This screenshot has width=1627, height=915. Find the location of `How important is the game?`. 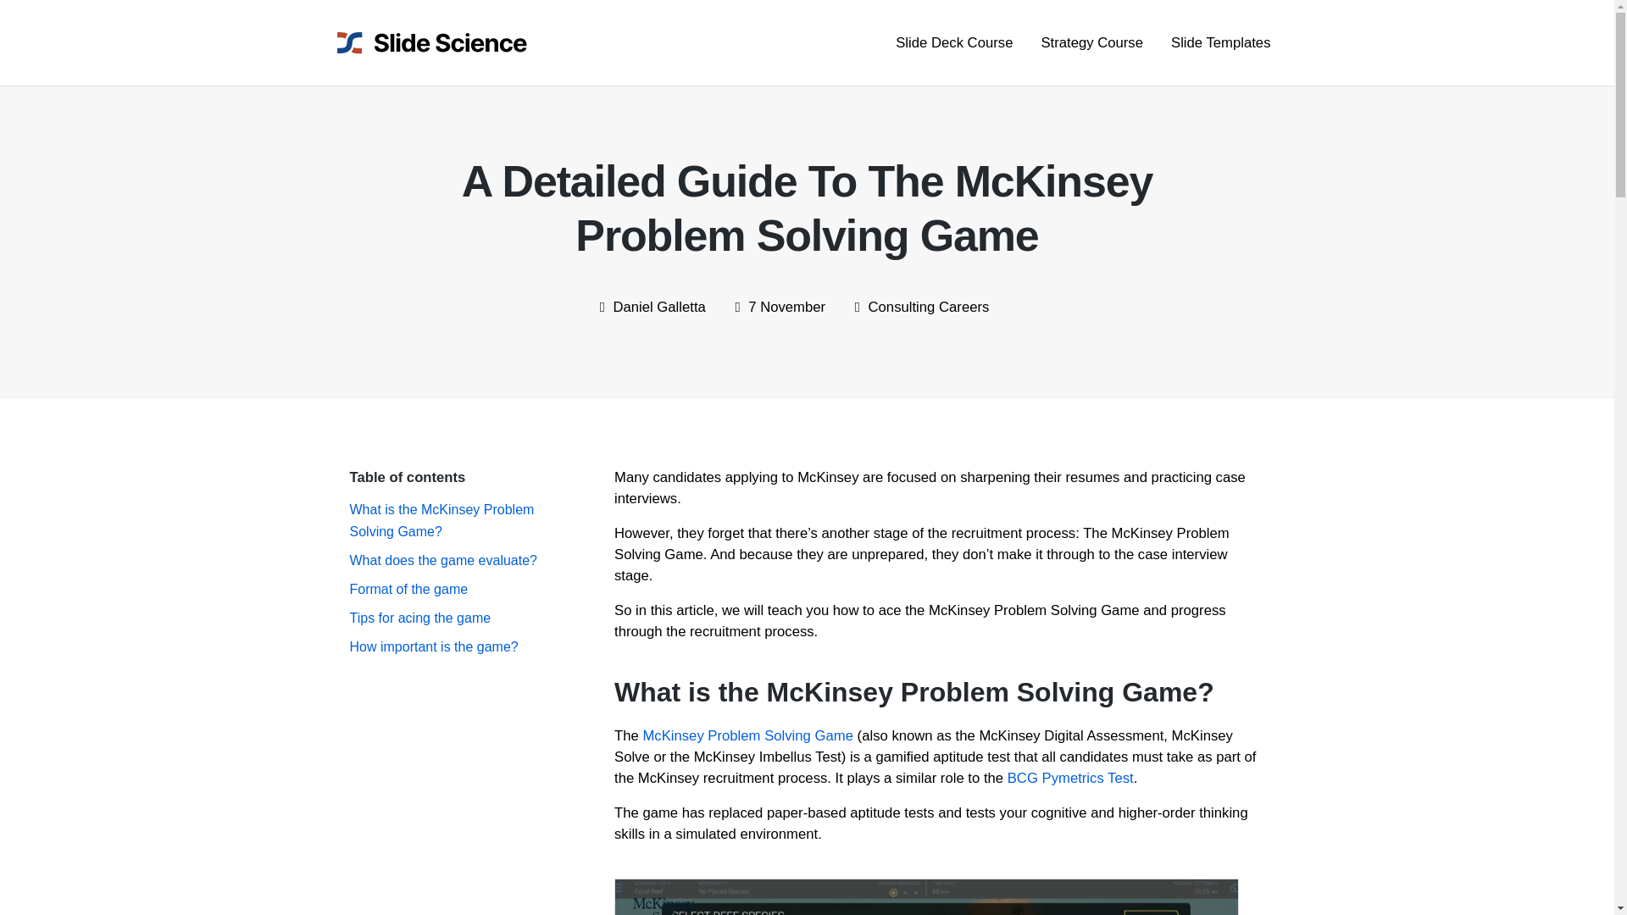

How important is the game? is located at coordinates (433, 646).